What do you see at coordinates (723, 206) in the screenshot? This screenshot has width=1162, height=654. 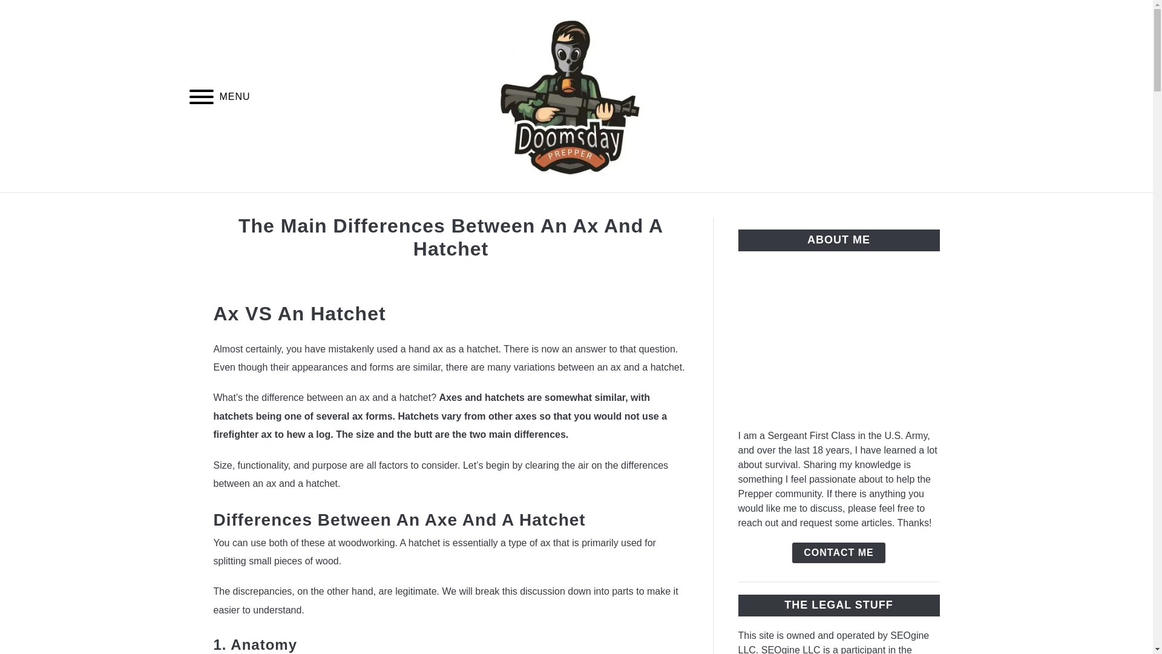 I see `SUPPLIES` at bounding box center [723, 206].